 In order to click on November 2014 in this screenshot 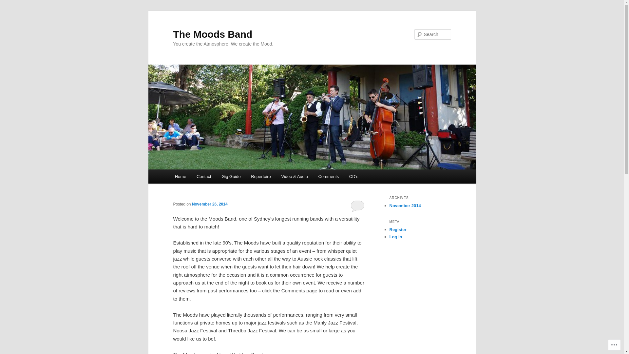, I will do `click(405, 206)`.